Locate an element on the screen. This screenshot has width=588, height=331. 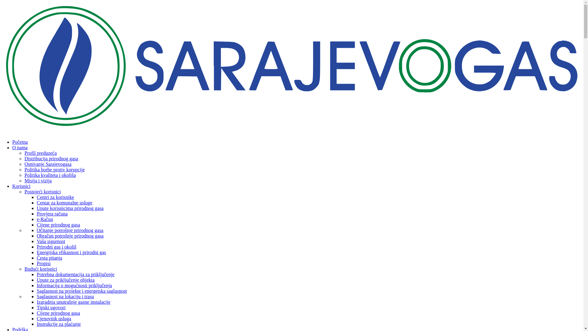
Centar za komunalne usluge is located at coordinates (65, 203).